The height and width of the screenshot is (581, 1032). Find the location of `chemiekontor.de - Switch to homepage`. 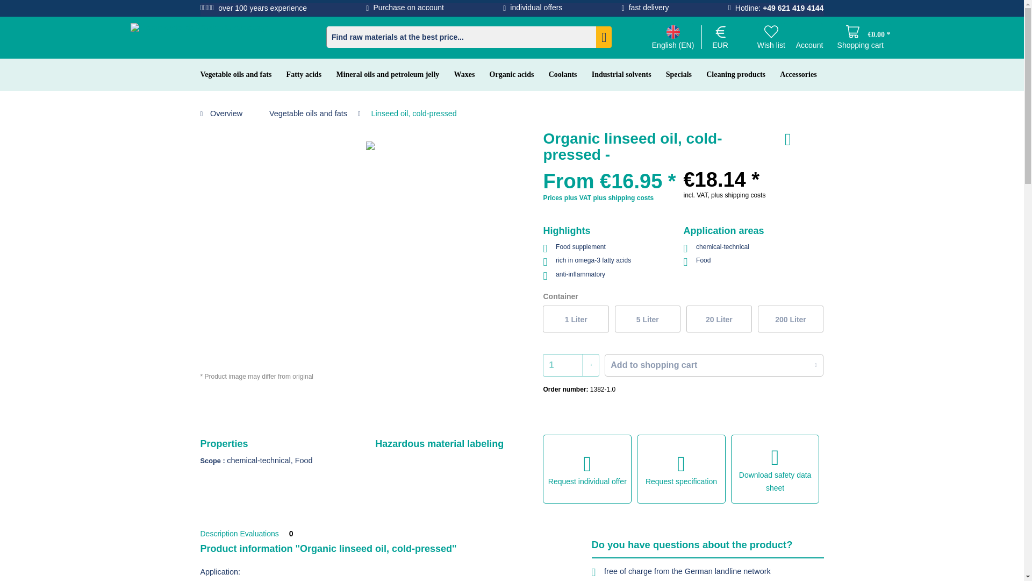

chemiekontor.de - Switch to homepage is located at coordinates (199, 37).